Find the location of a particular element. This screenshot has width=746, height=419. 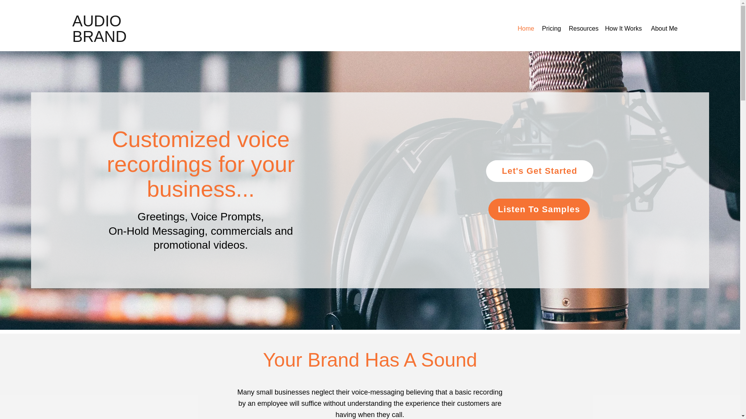

How It Works is located at coordinates (623, 29).